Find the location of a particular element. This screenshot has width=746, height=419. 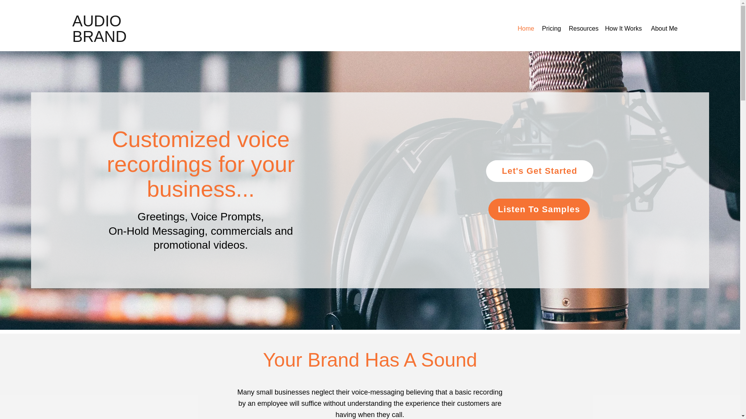

How It Works is located at coordinates (623, 29).